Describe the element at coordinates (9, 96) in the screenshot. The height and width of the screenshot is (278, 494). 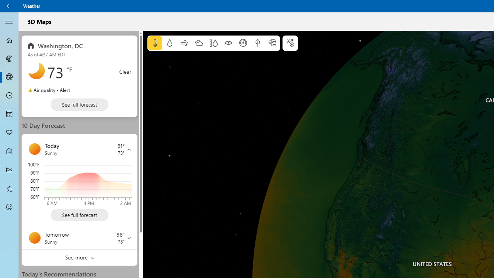
I see `Hourly Forecast - Not Selected` at that location.